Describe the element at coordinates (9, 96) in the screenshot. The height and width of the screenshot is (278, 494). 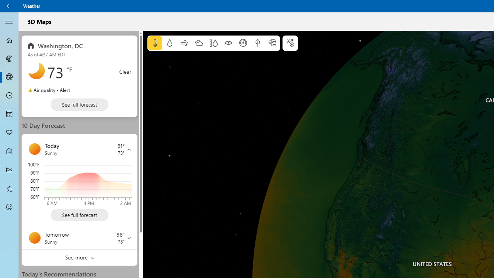
I see `Hourly Forecast - Not Selected` at that location.